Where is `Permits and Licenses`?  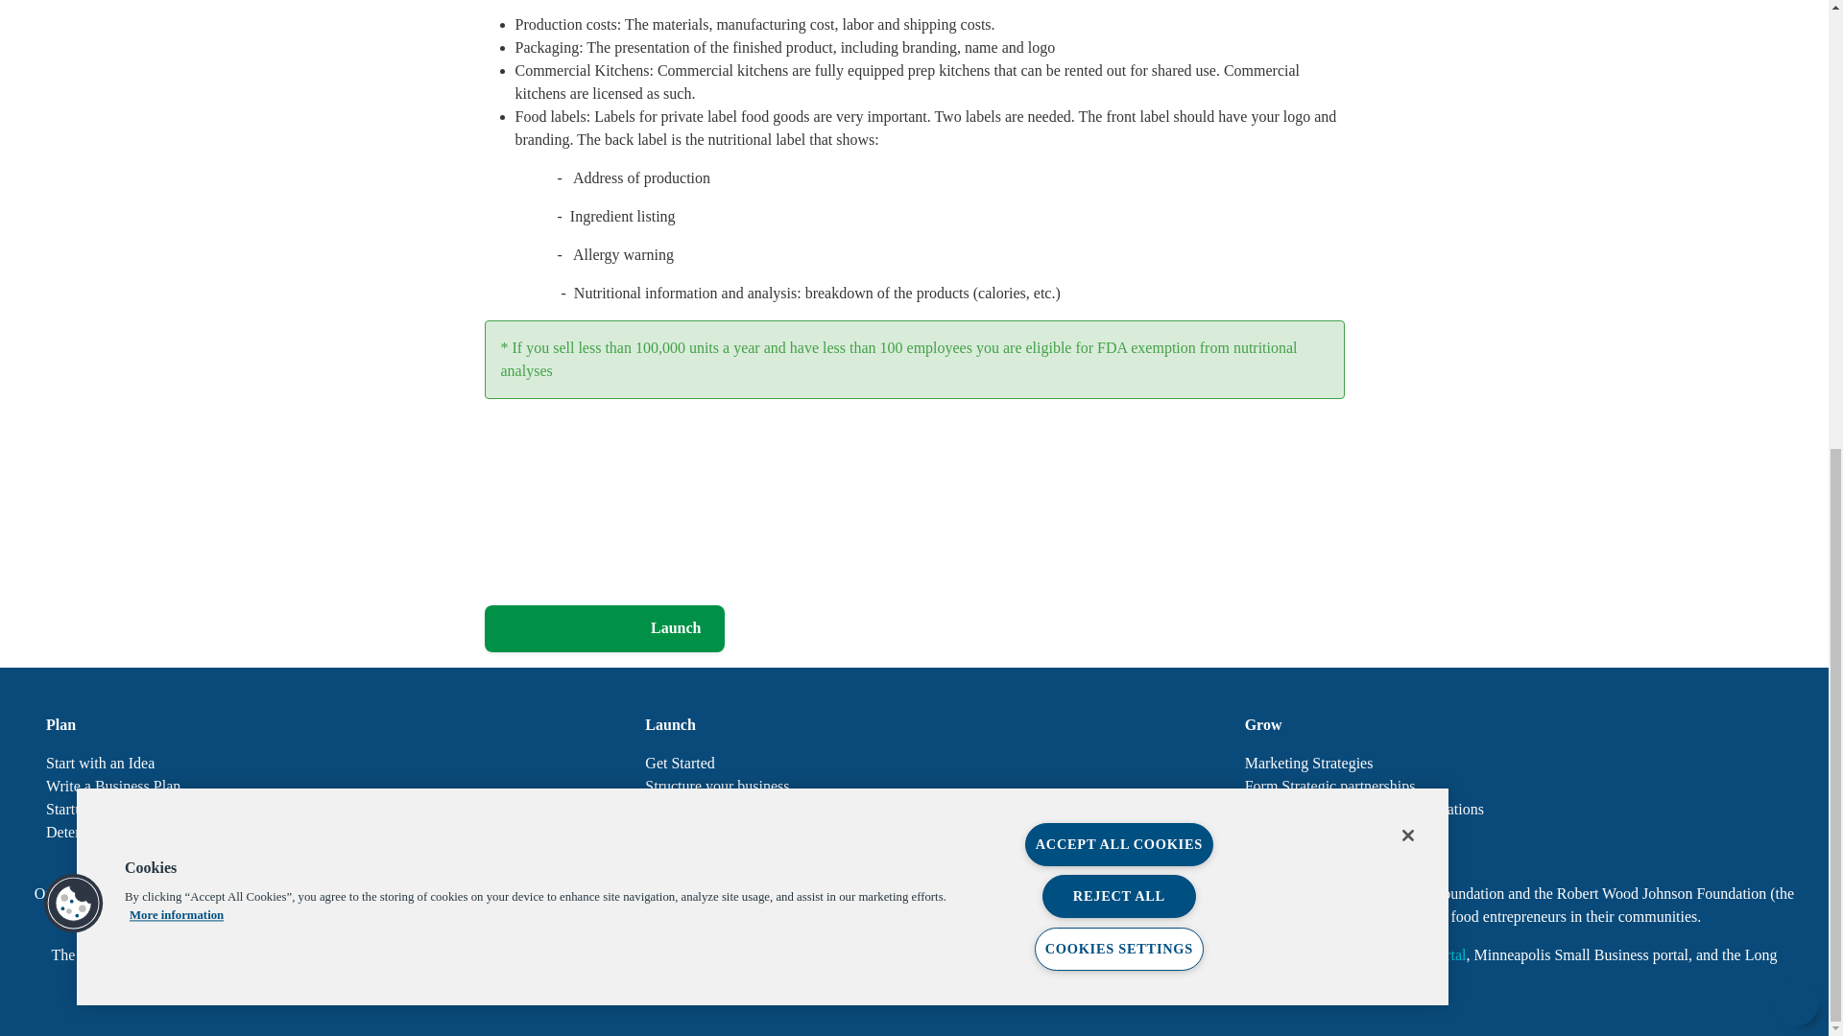 Permits and Licenses is located at coordinates (914, 833).